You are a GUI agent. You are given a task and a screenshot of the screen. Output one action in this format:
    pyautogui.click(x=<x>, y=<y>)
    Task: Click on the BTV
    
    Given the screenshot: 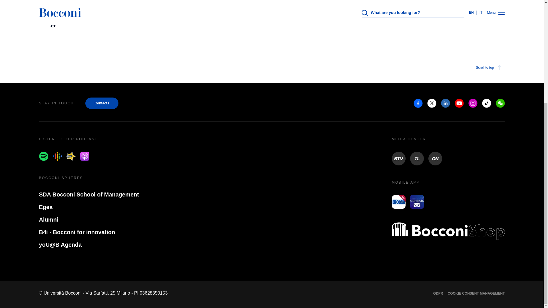 What is the action you would take?
    pyautogui.click(x=398, y=159)
    